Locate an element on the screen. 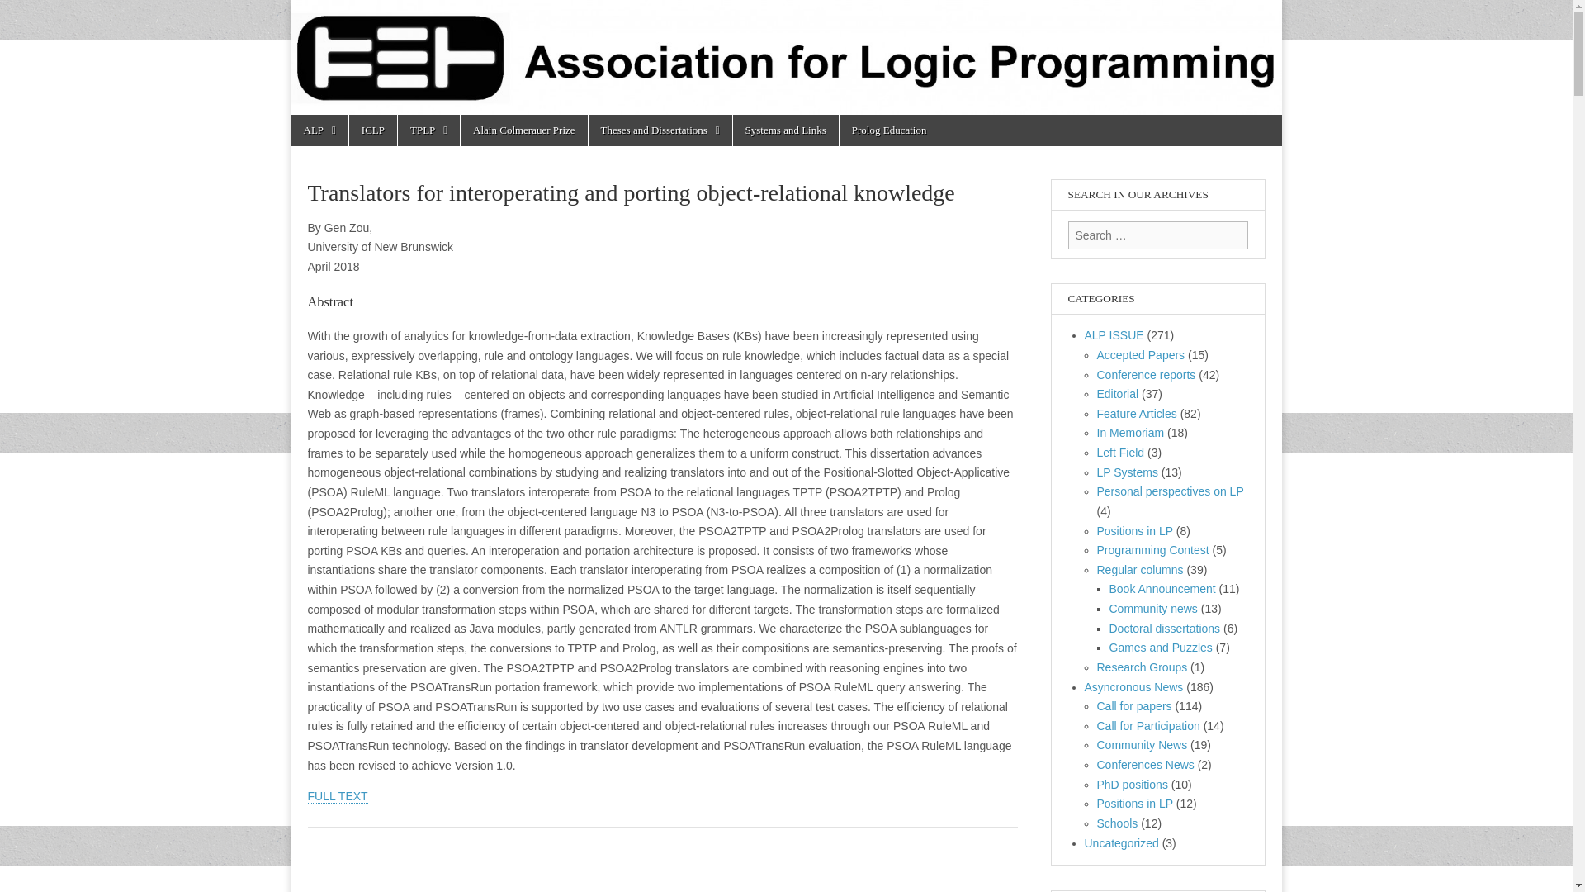 This screenshot has width=1585, height=892. In Memoriam is located at coordinates (1129, 433).